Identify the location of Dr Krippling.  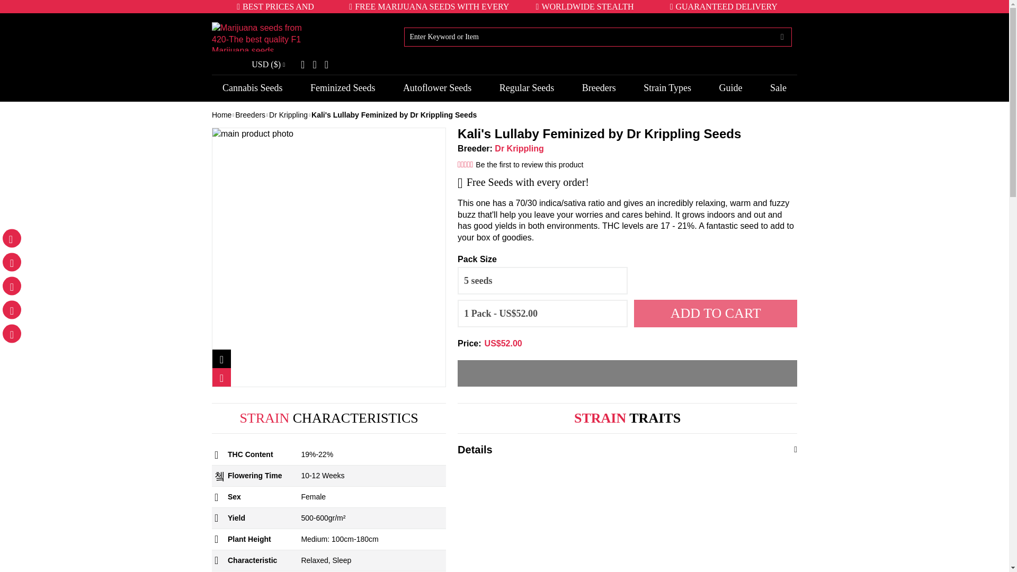
(290, 115).